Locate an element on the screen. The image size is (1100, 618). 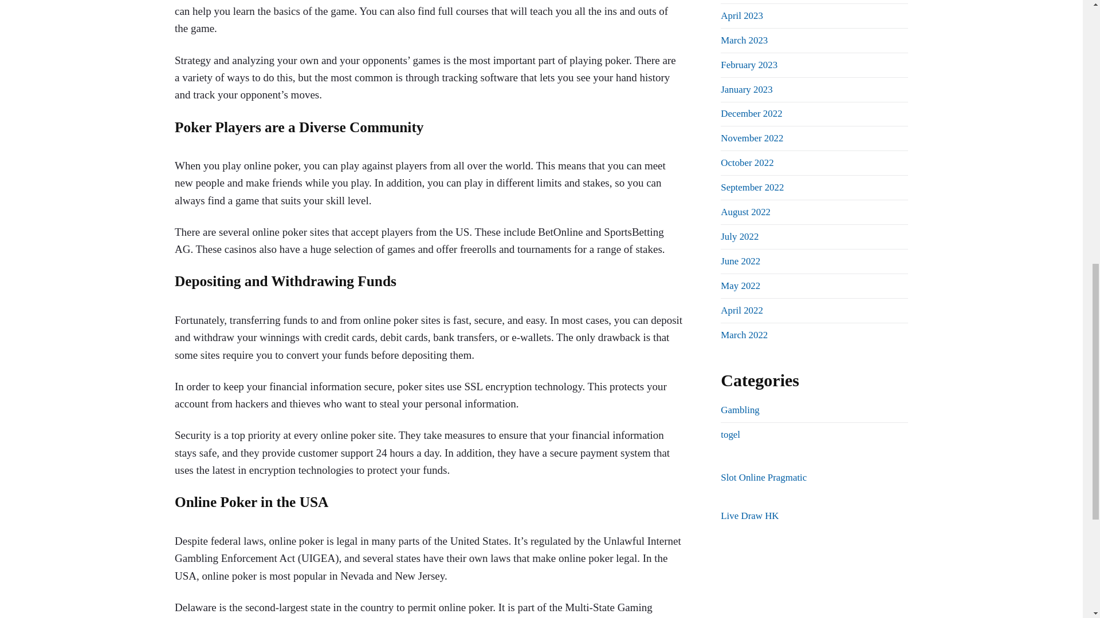
September 2022 is located at coordinates (752, 187).